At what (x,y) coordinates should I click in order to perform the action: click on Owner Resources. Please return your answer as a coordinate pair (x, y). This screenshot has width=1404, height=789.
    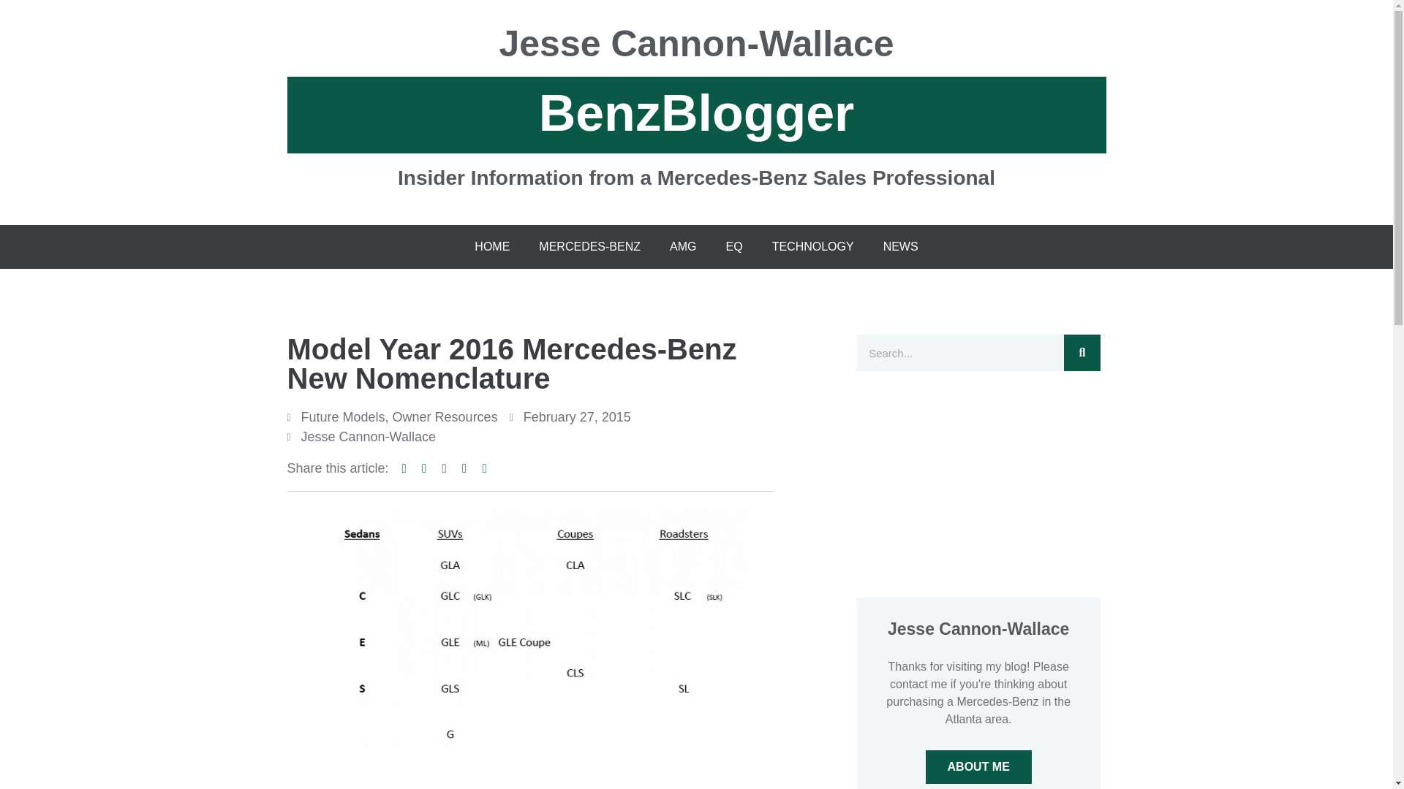
    Looking at the image, I should click on (445, 416).